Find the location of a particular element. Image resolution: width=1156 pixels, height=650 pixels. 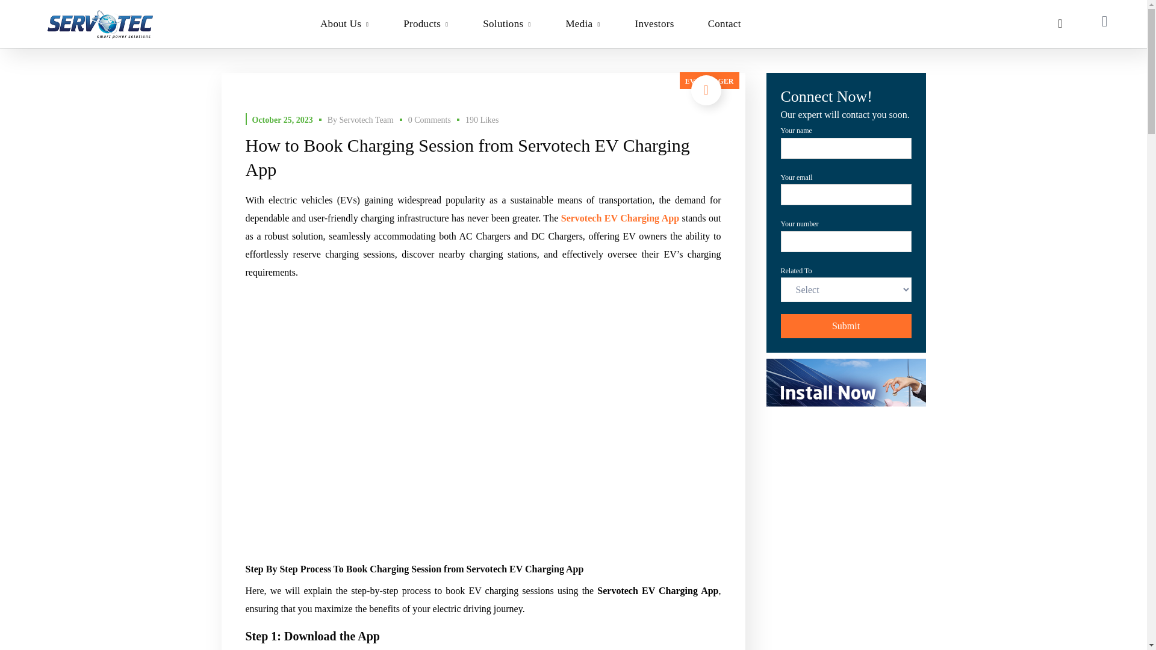

Like is located at coordinates (482, 120).